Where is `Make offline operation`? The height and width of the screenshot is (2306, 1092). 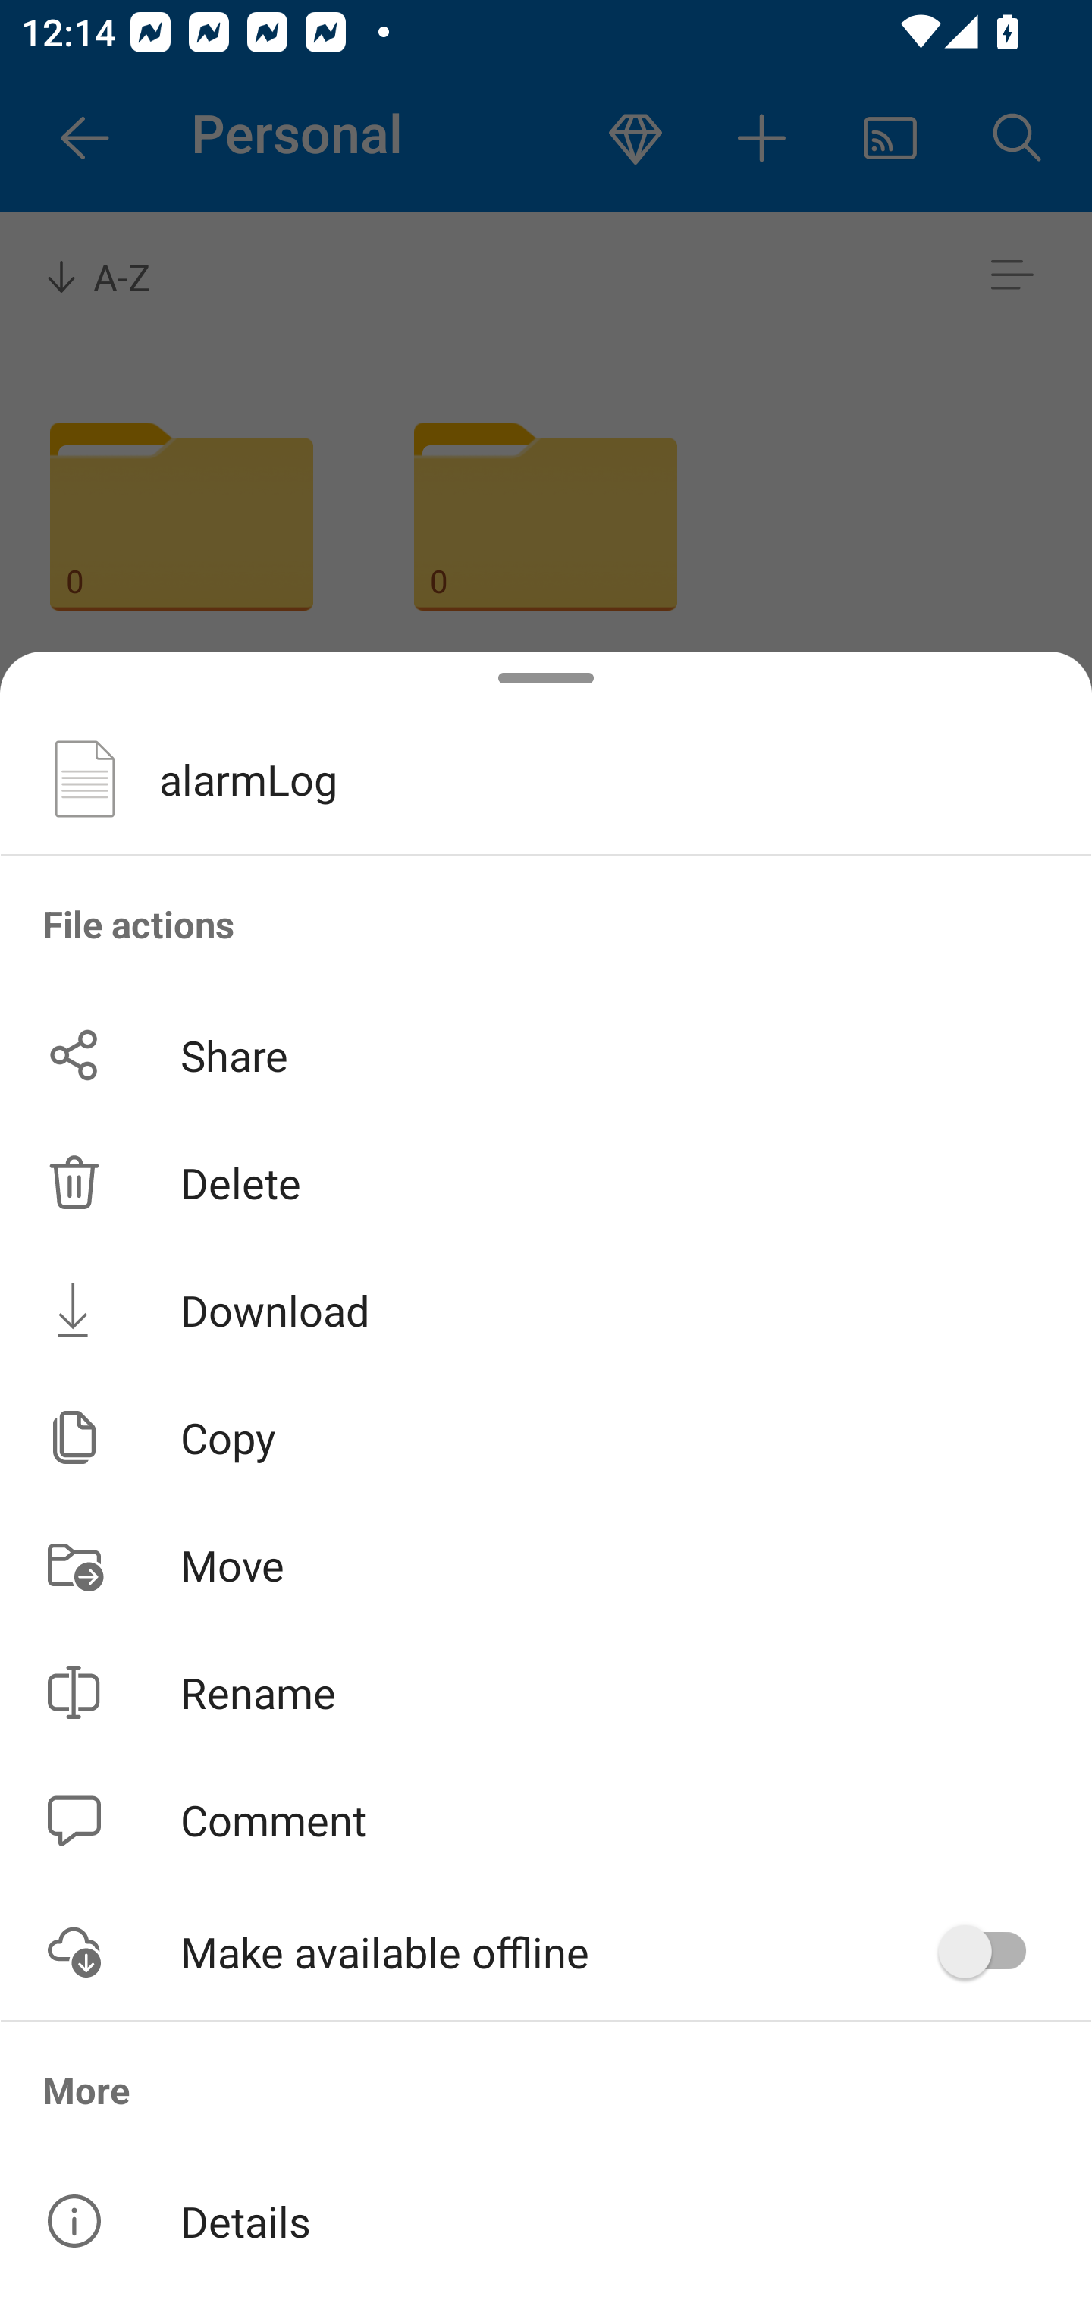 Make offline operation is located at coordinates (992, 1952).